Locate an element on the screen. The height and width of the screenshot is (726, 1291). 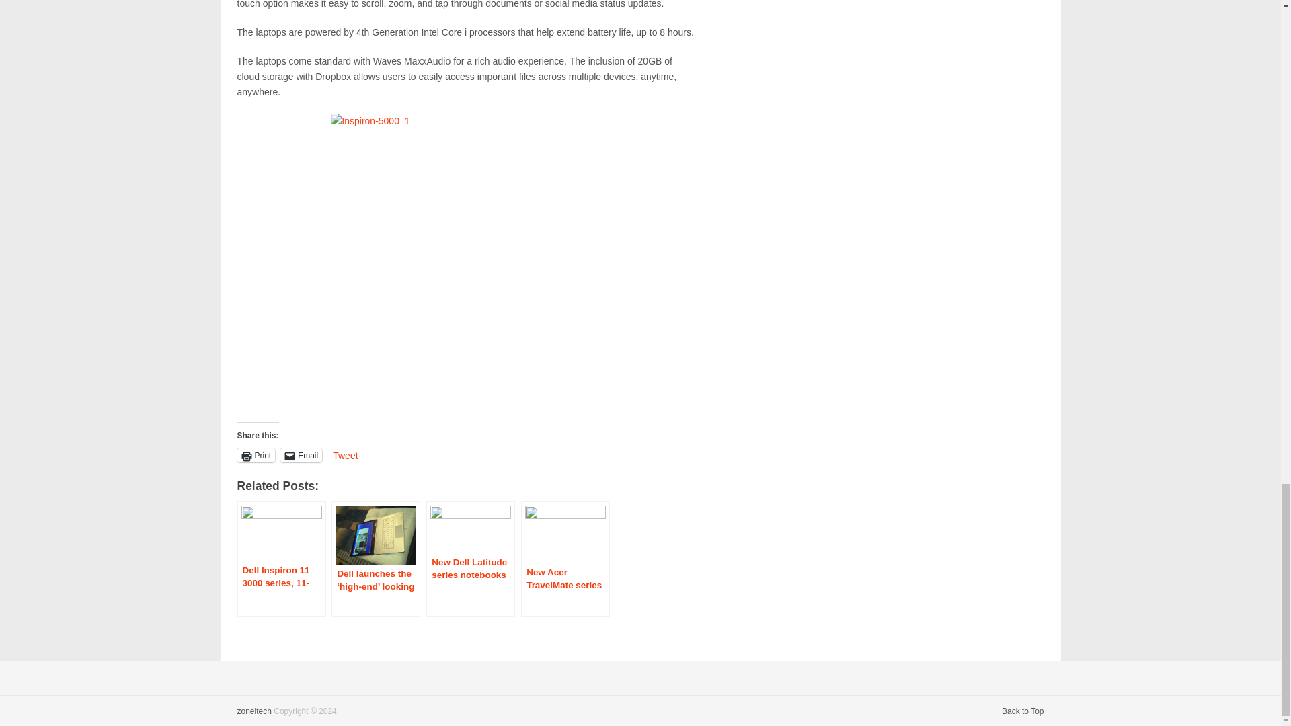
Click to print is located at coordinates (256, 455).